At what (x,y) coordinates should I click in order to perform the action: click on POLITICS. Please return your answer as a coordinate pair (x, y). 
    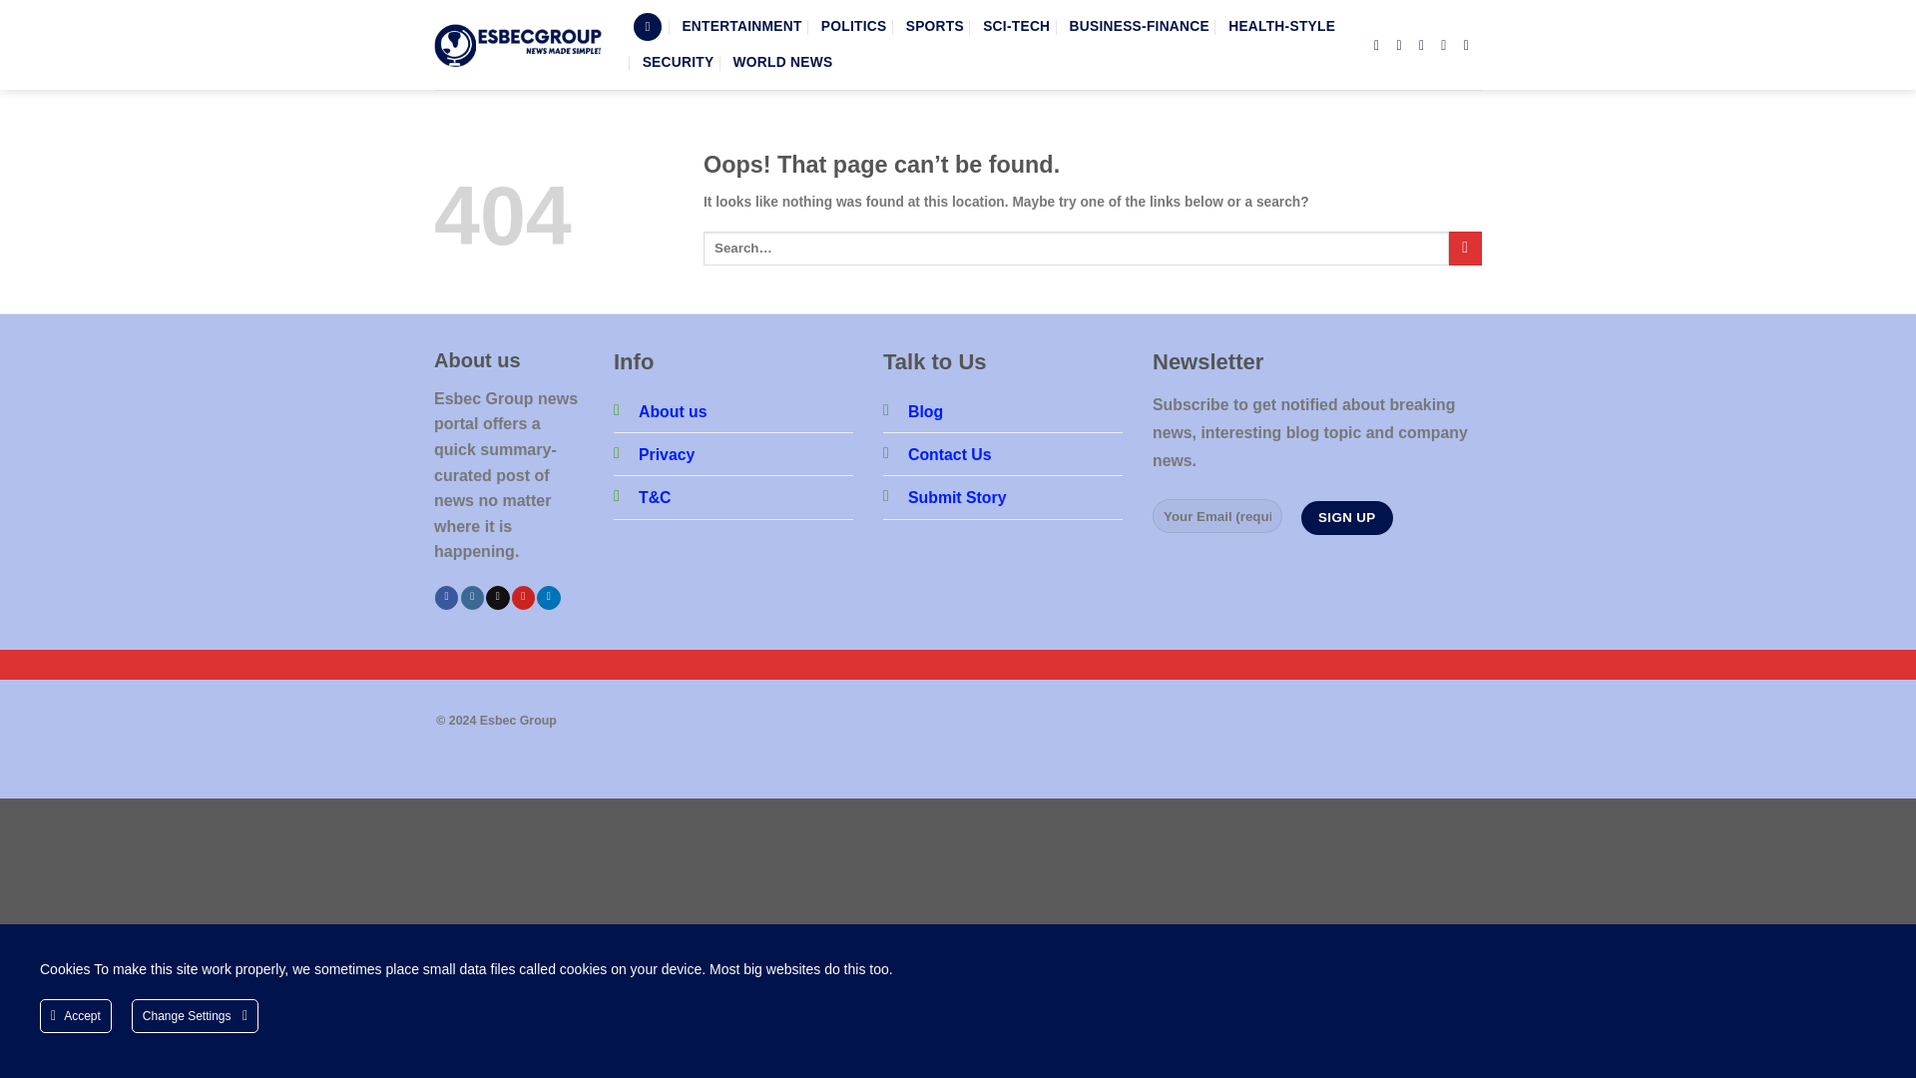
    Looking at the image, I should click on (854, 26).